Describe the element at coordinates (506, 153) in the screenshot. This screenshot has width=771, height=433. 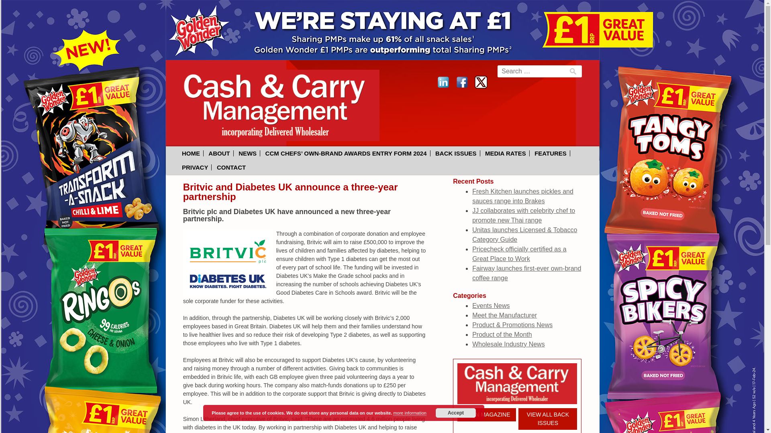
I see `MEDIA RATES` at that location.